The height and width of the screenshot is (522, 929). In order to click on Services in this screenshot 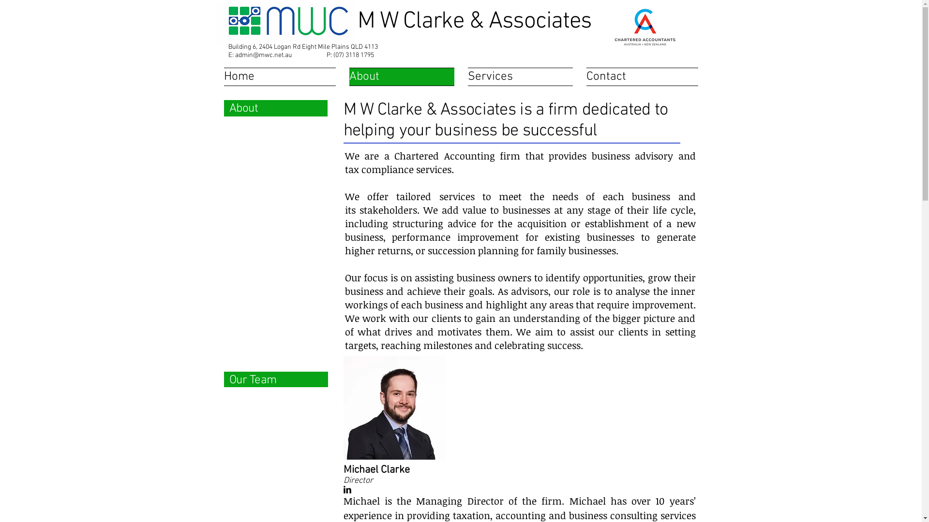, I will do `click(520, 77)`.